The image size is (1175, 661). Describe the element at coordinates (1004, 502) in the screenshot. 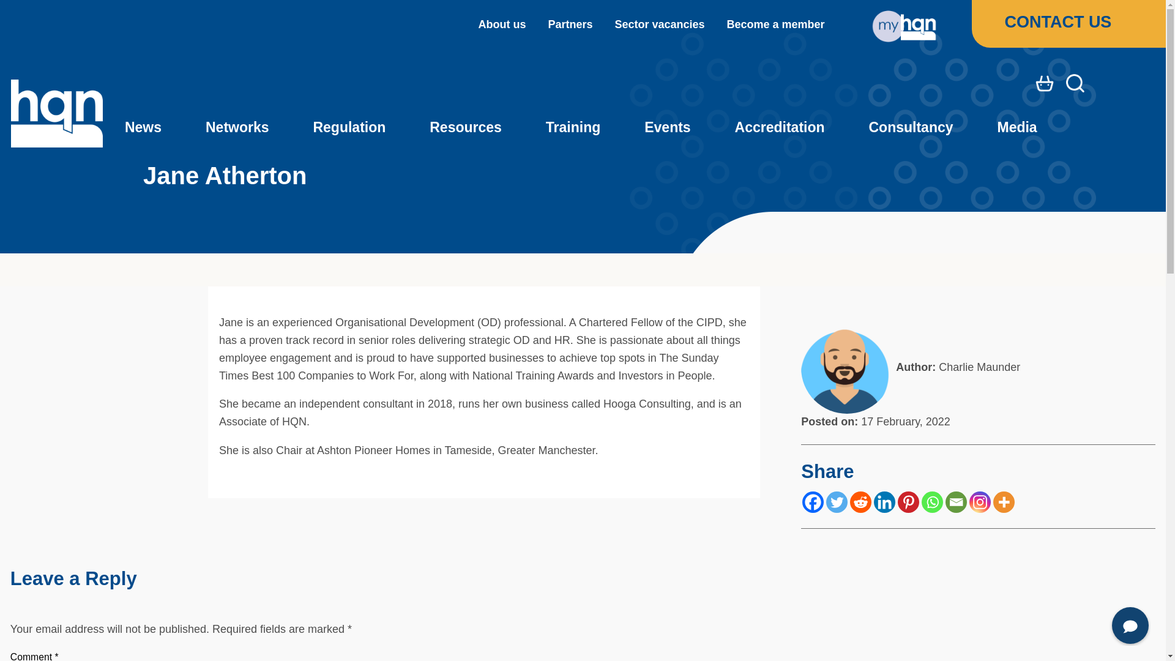

I see `More` at that location.